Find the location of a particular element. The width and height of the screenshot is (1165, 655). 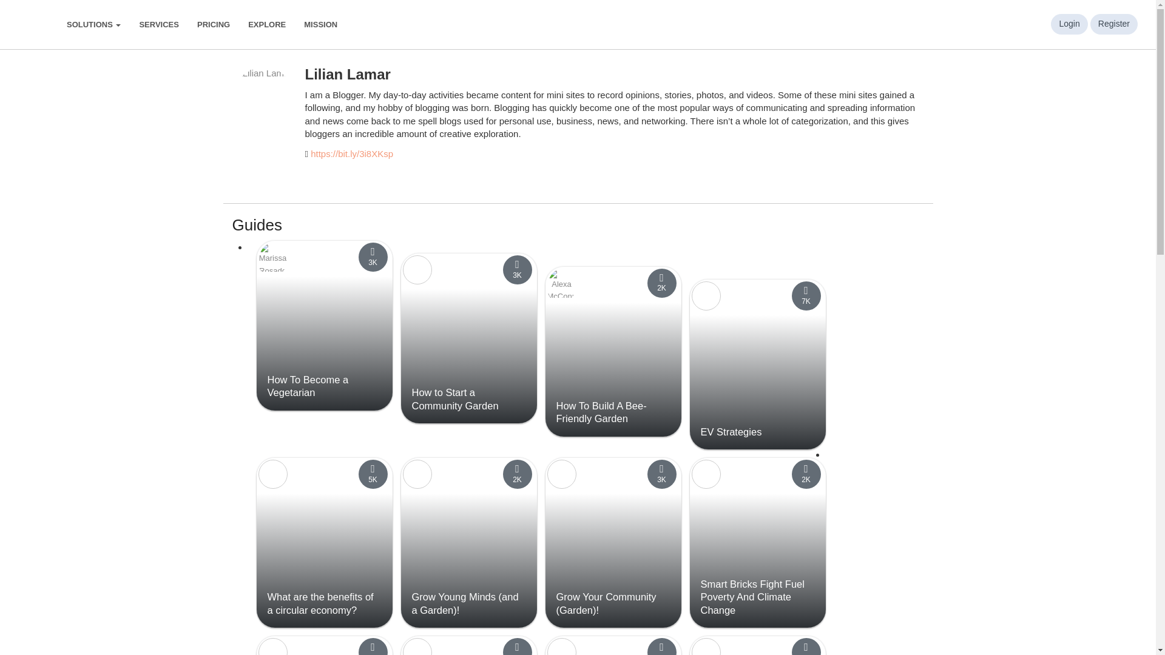

PRICING is located at coordinates (213, 24).